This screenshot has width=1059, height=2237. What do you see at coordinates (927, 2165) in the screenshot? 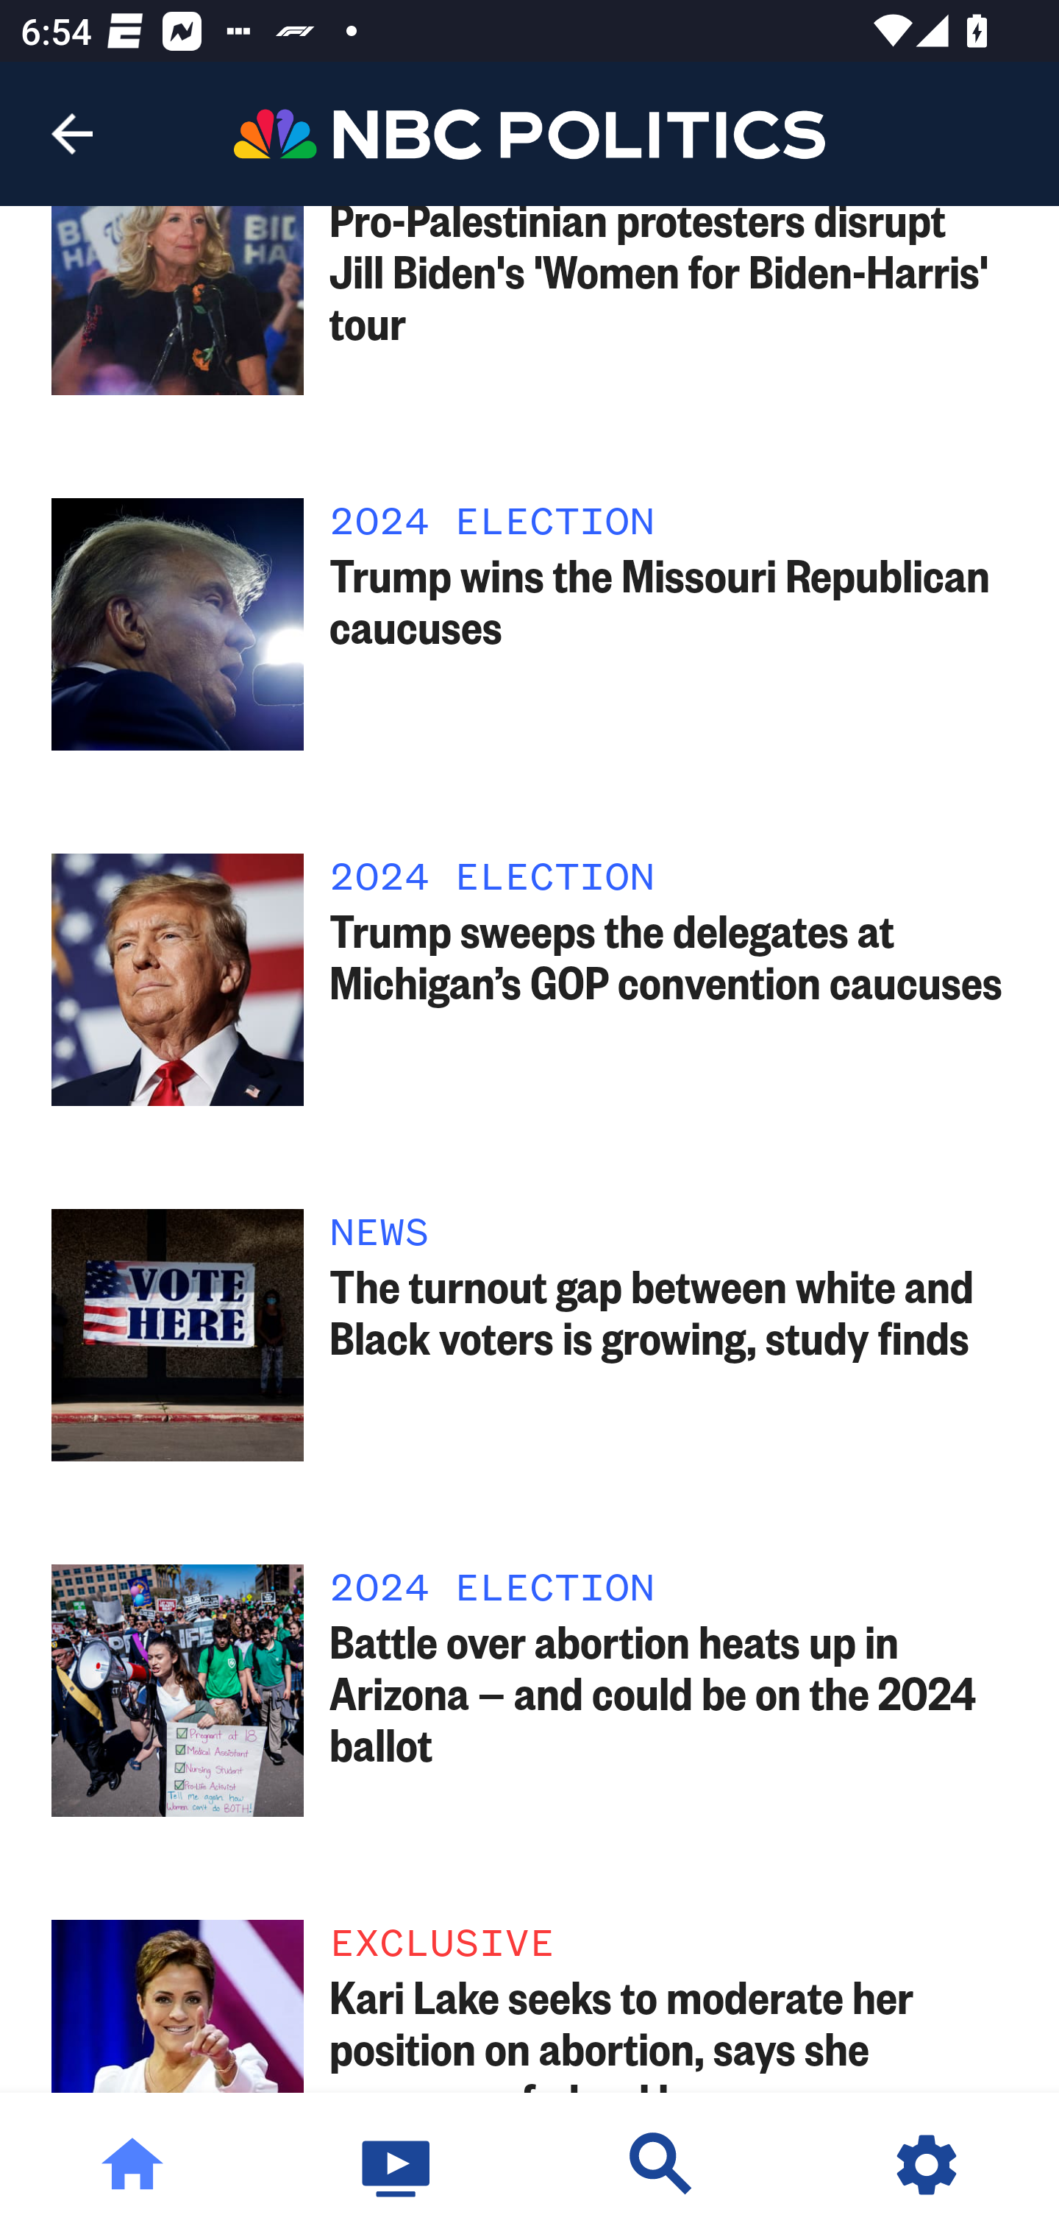
I see `Settings` at bounding box center [927, 2165].